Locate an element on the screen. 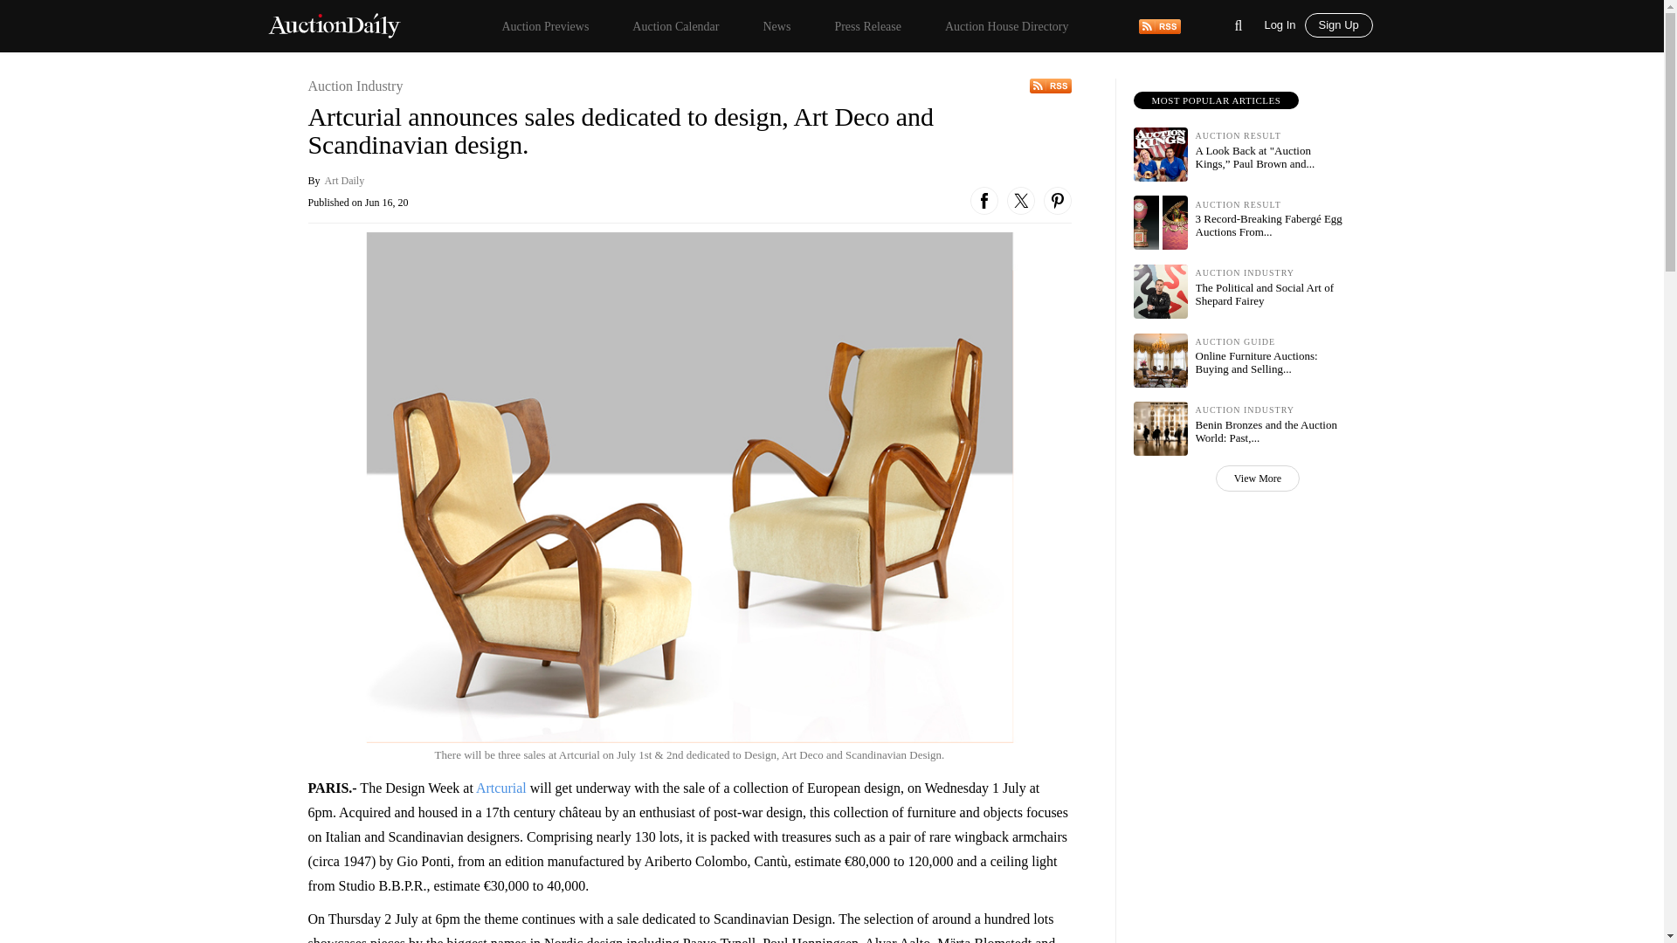 The width and height of the screenshot is (1677, 943). Auction House Directory is located at coordinates (1007, 26).